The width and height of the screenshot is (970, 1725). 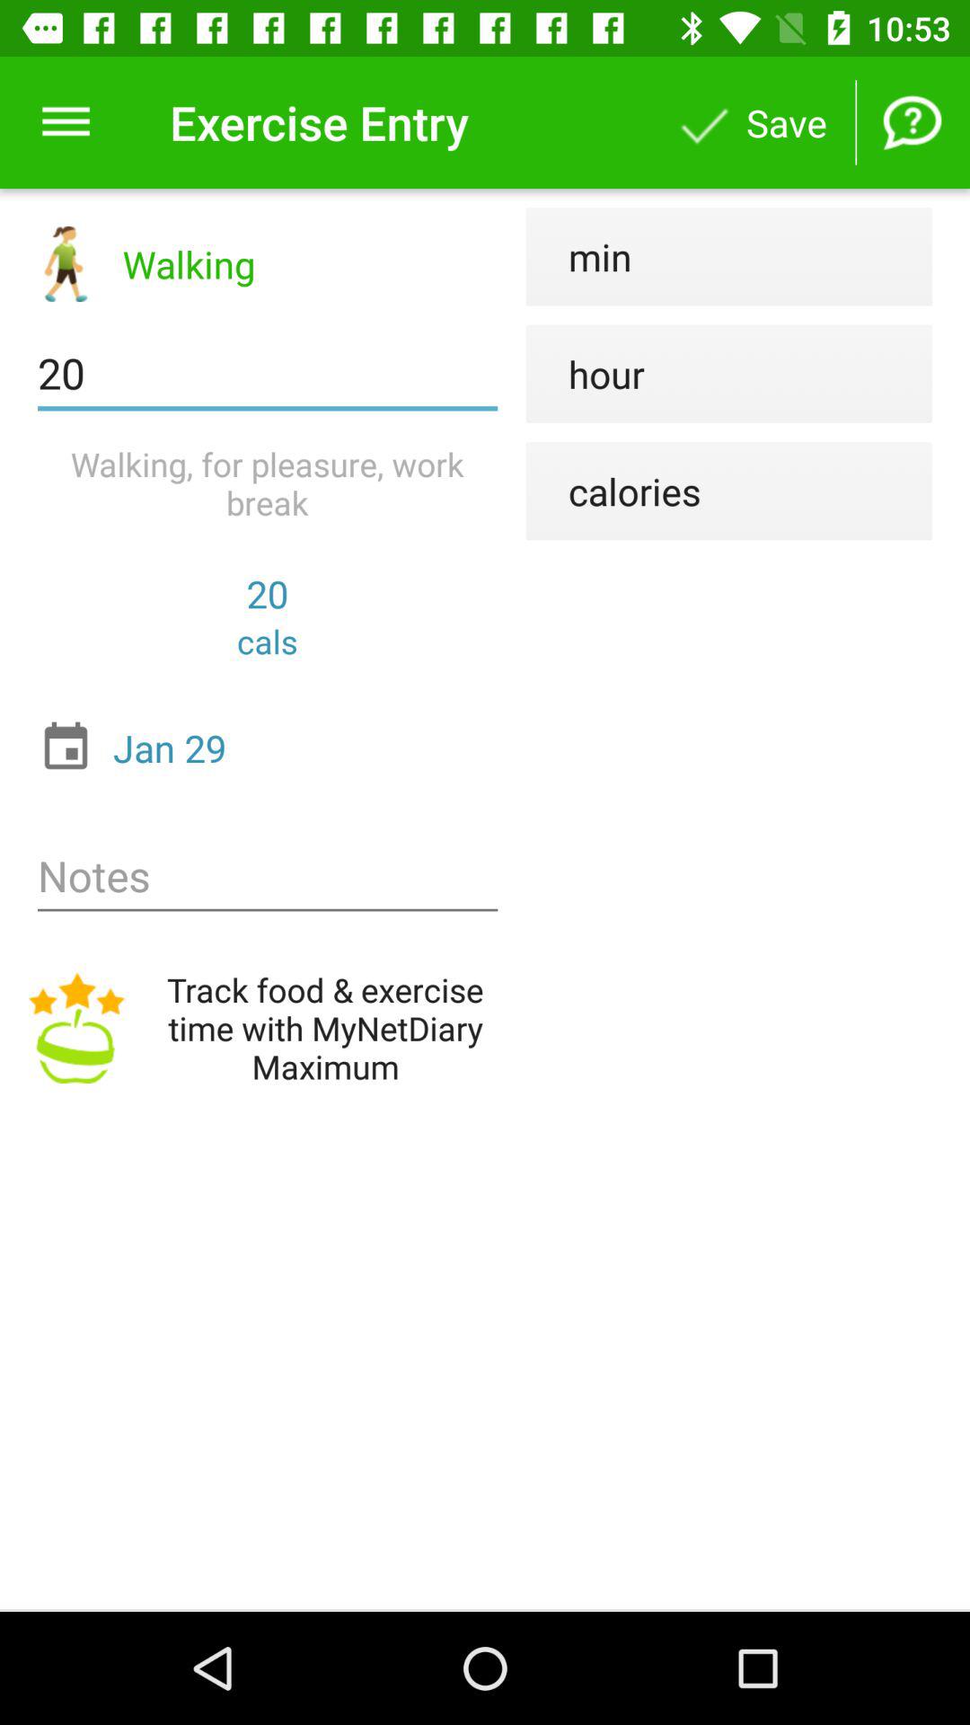 What do you see at coordinates (613, 491) in the screenshot?
I see `select the item next to walking for pleasure icon` at bounding box center [613, 491].